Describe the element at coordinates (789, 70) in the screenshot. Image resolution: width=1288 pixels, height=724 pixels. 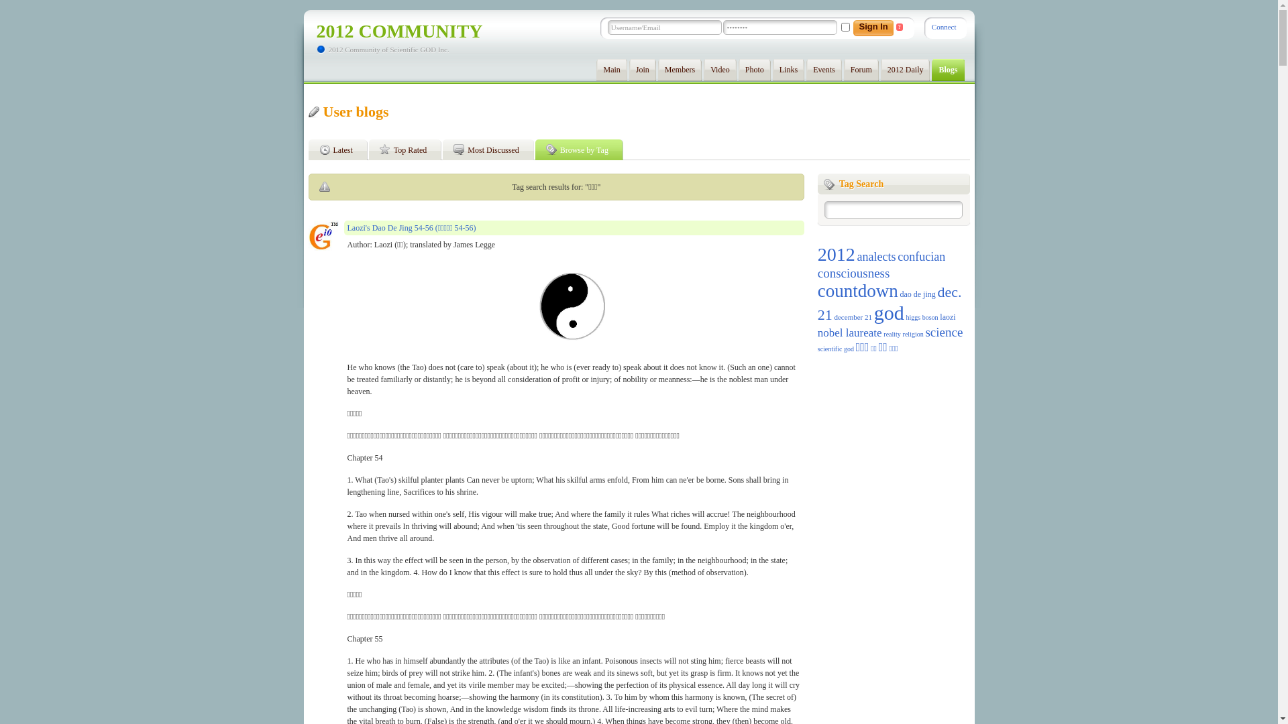
I see `Links` at that location.